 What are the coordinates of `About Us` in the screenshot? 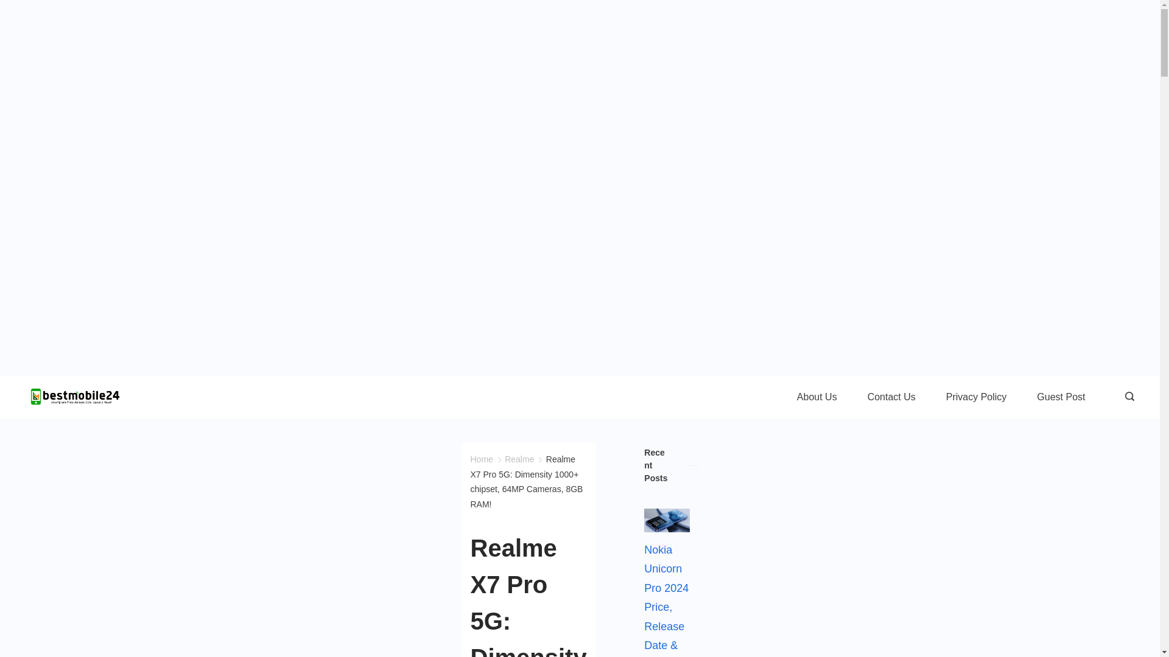 It's located at (817, 397).